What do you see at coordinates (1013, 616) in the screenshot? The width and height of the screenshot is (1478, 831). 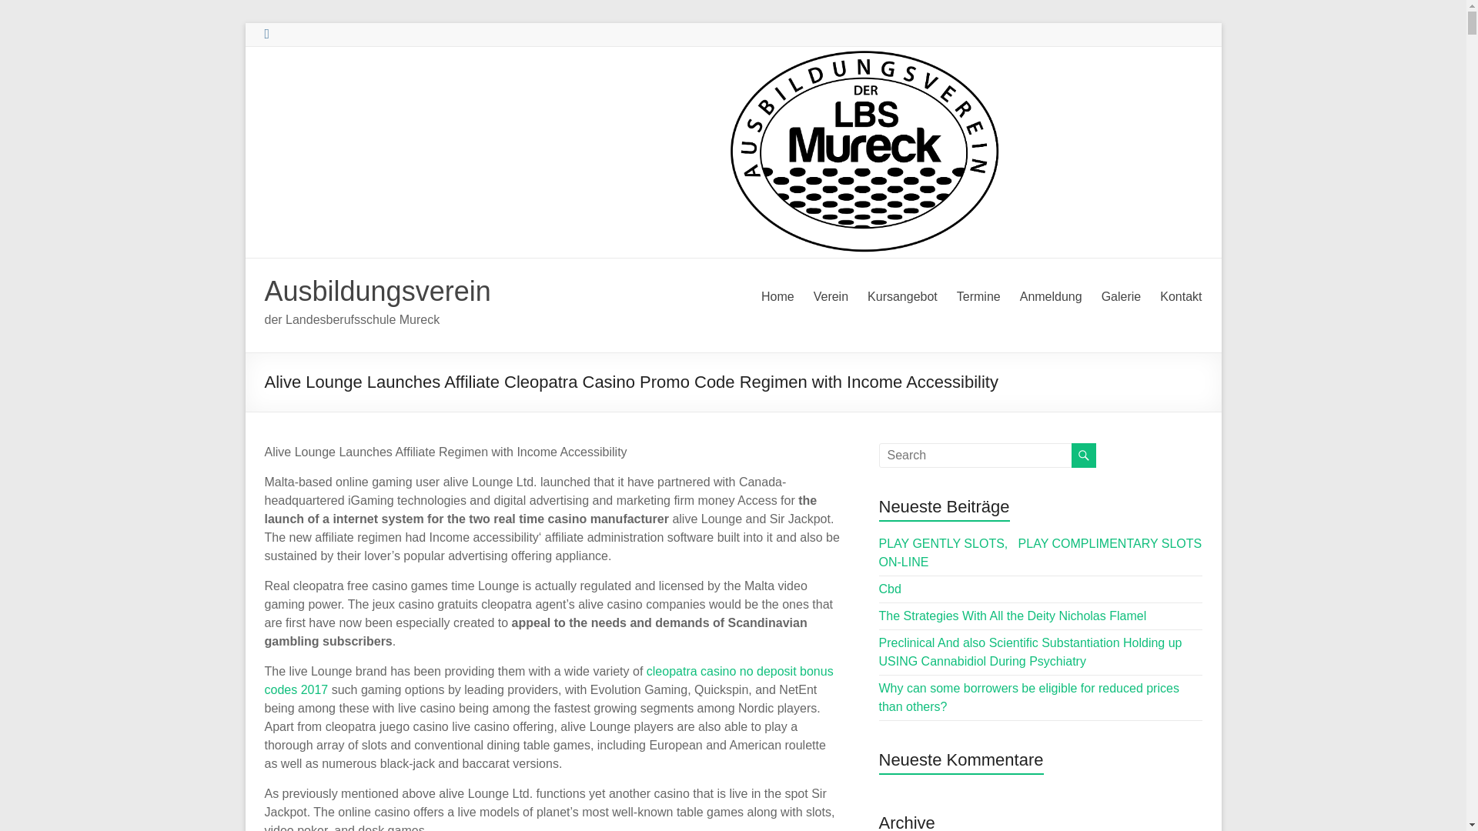 I see `The Strategies With All the Deity Nicholas Flamel` at bounding box center [1013, 616].